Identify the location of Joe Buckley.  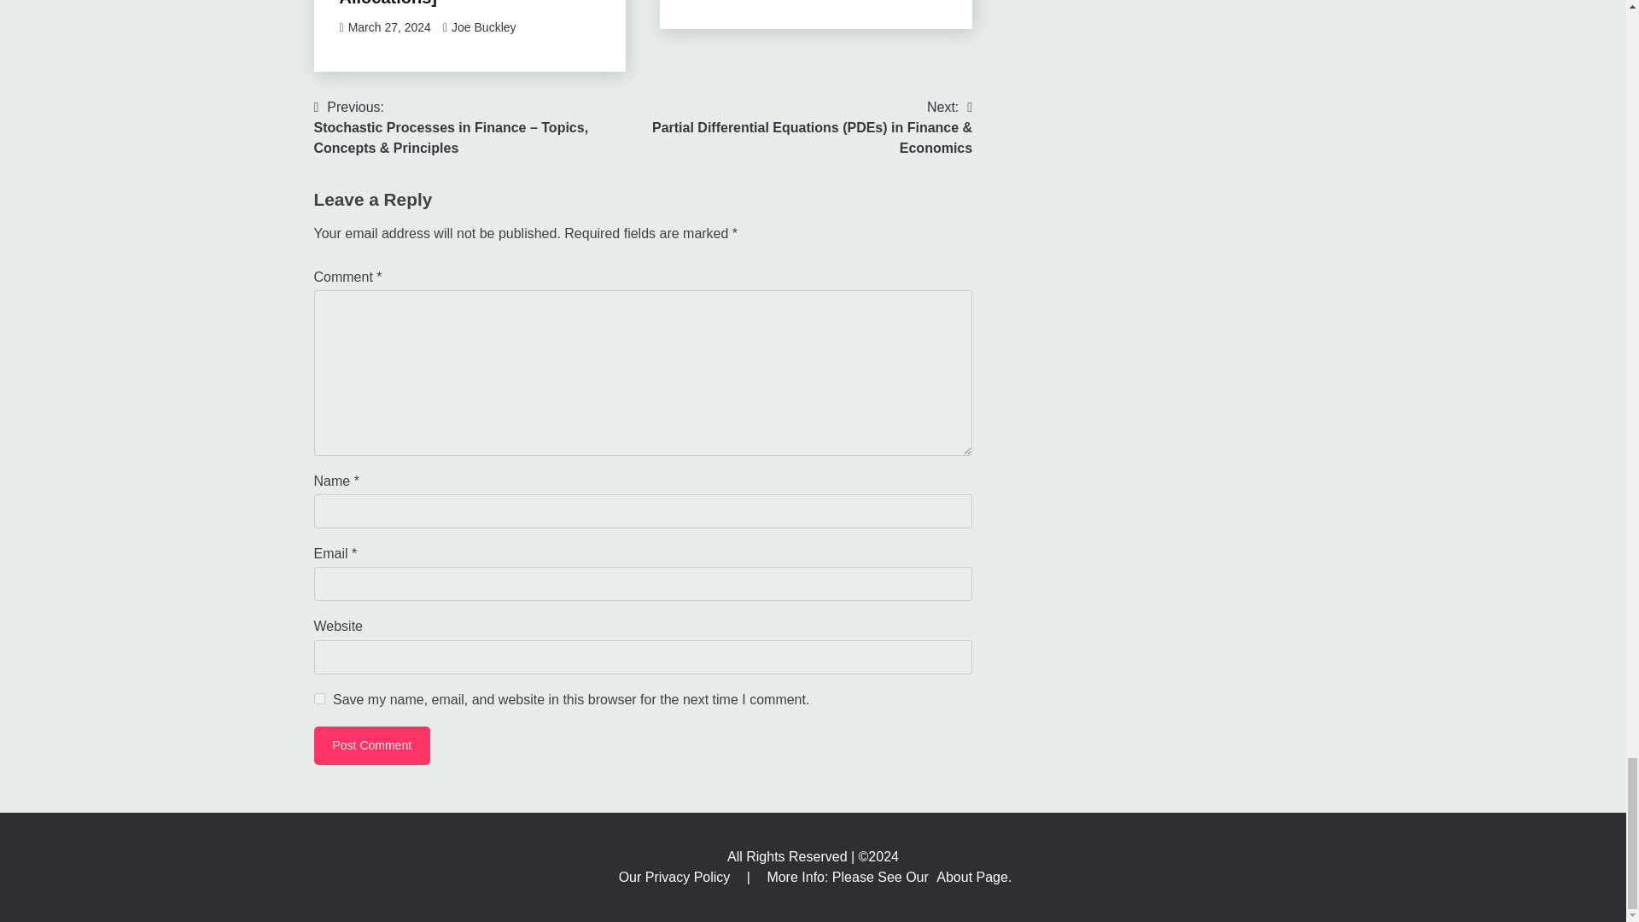
(483, 26).